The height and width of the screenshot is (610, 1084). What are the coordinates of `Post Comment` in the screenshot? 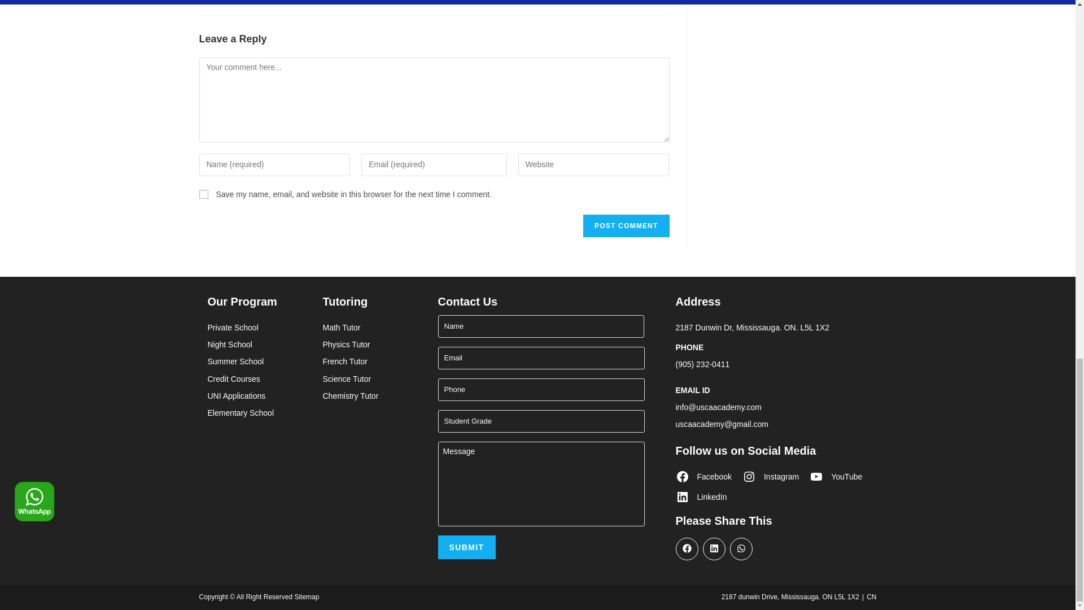 It's located at (626, 226).